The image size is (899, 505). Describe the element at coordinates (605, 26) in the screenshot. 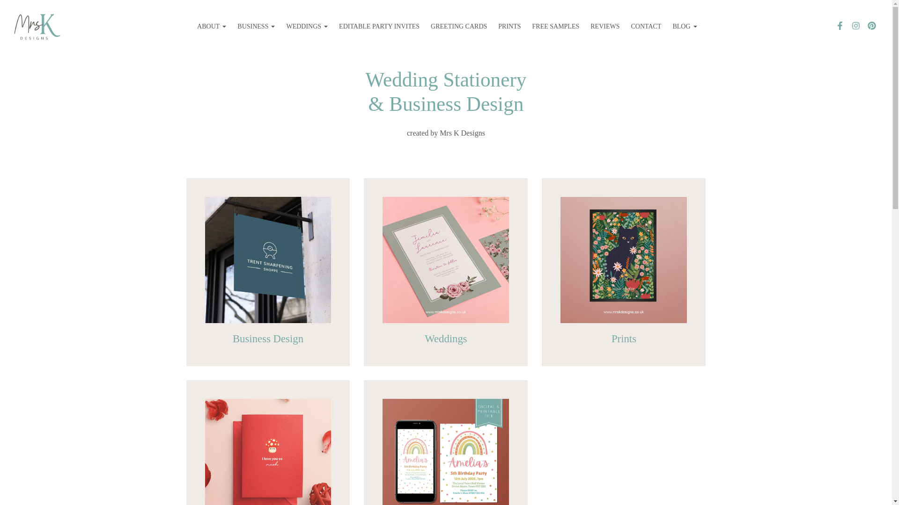

I see `REVIEWS` at that location.